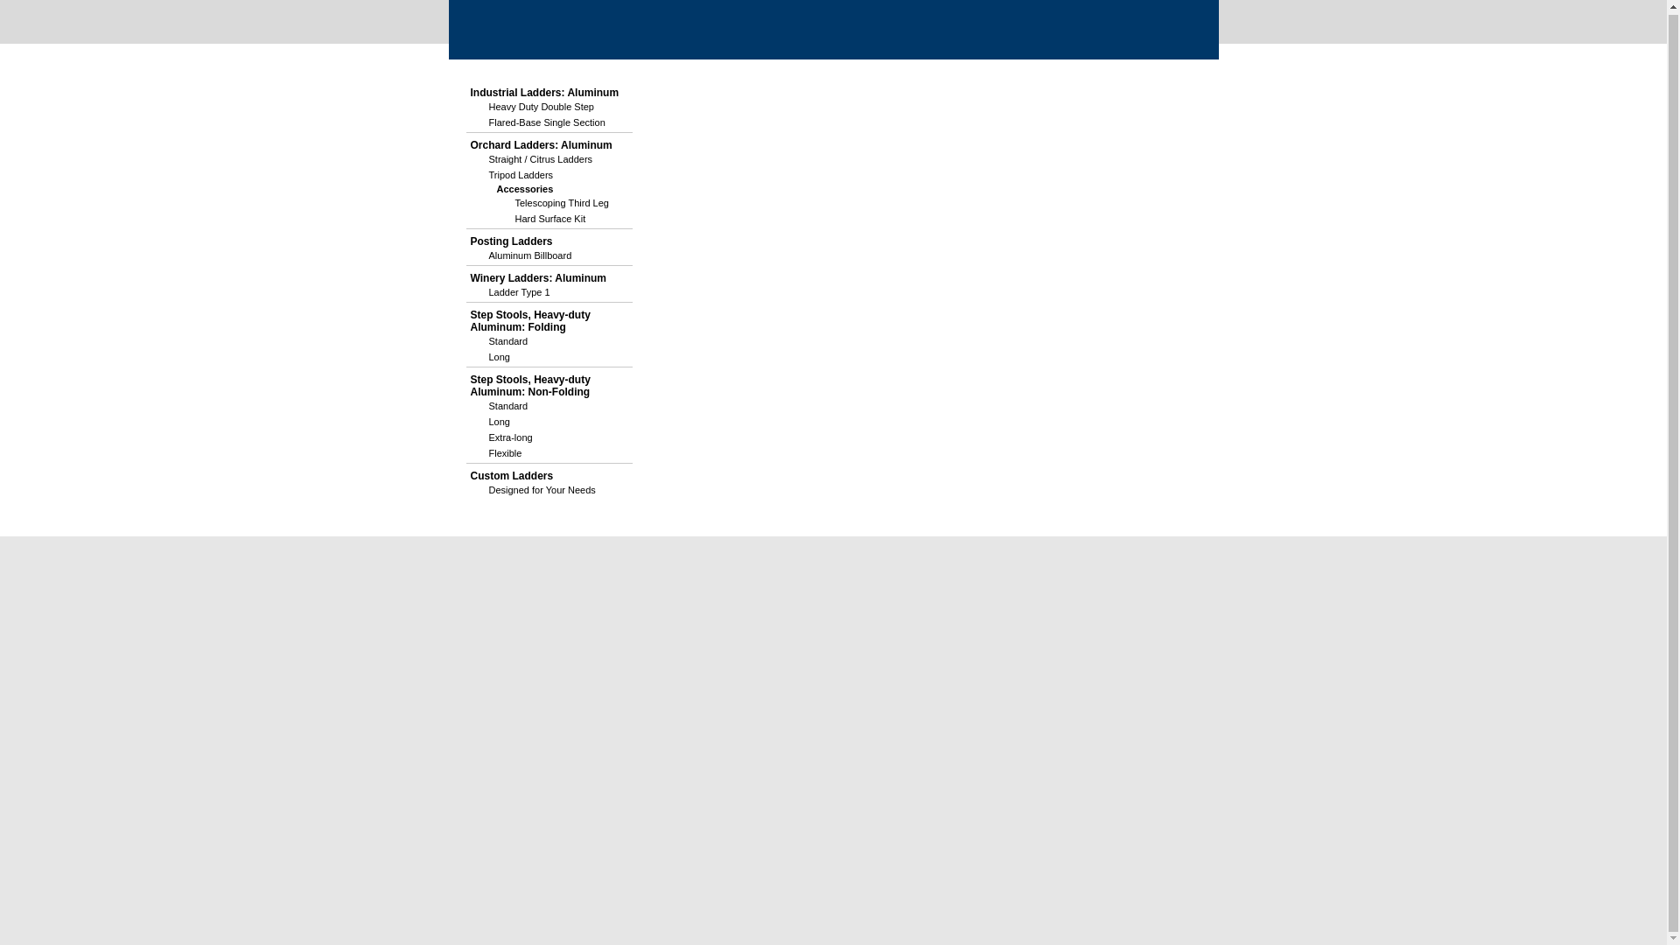 This screenshot has height=945, width=1680. Describe the element at coordinates (563, 202) in the screenshot. I see `Telescoping Third Leg` at that location.